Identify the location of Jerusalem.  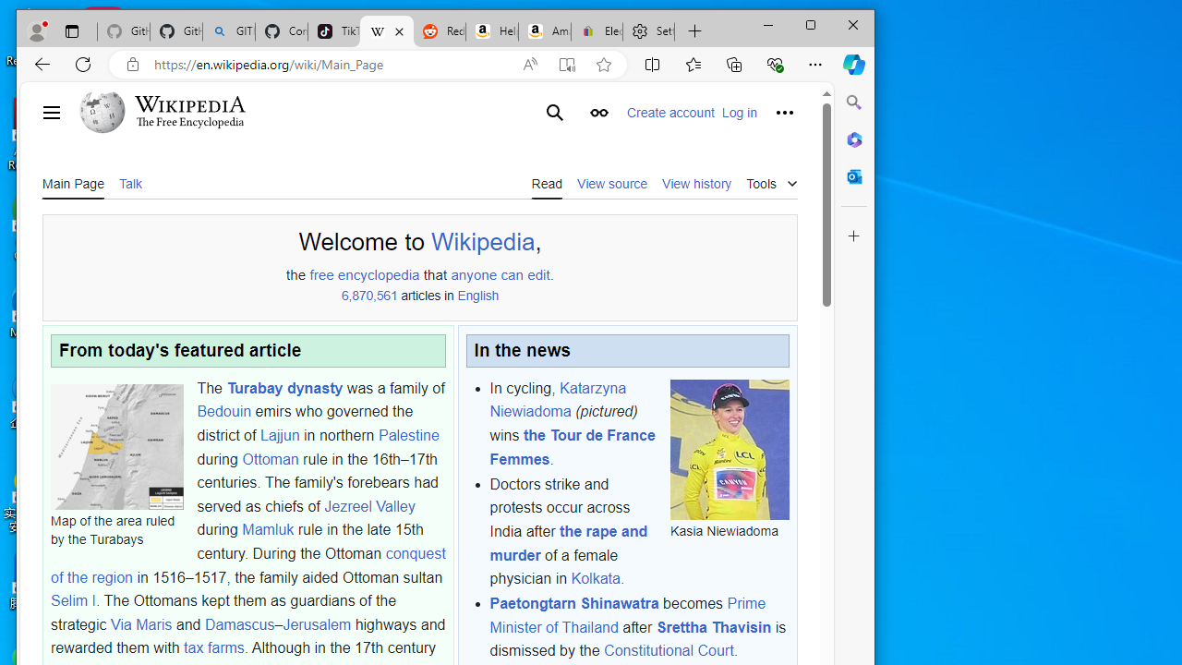
(317, 623).